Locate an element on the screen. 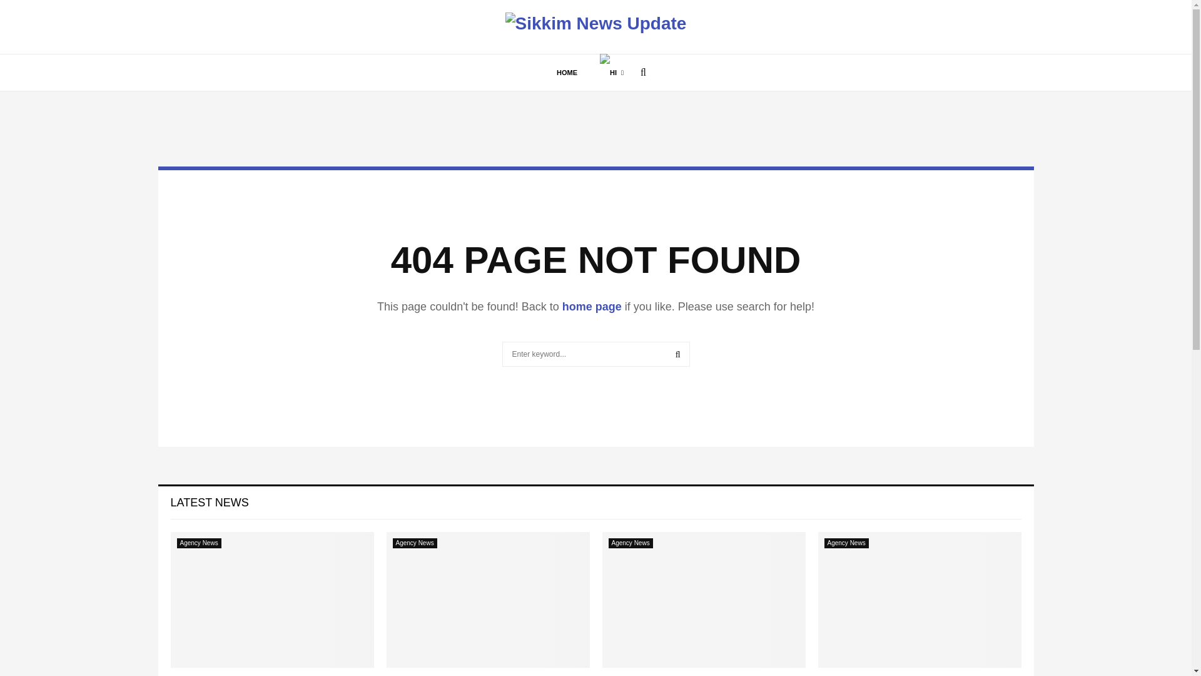  Agency News is located at coordinates (846, 543).